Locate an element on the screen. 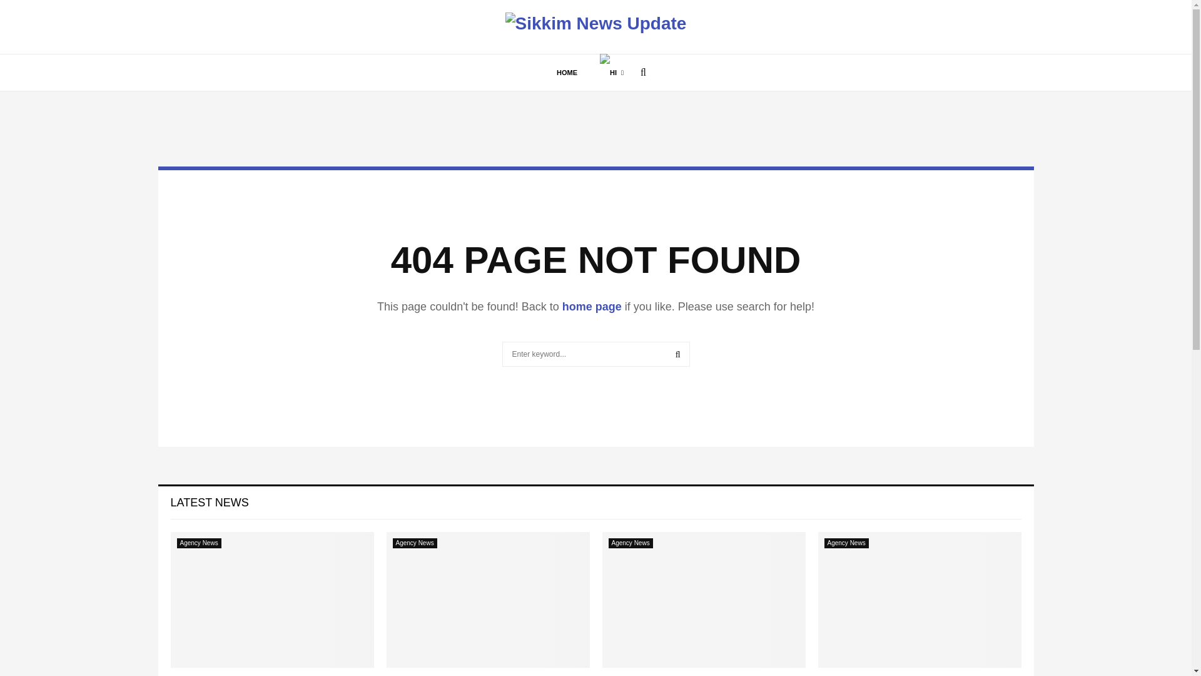  Agency News is located at coordinates (846, 543).